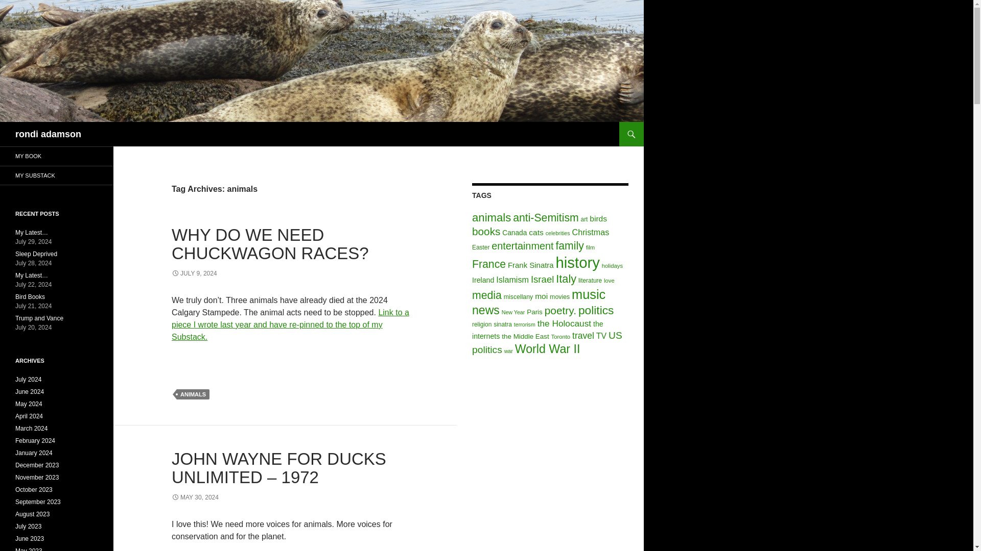  What do you see at coordinates (194, 273) in the screenshot?
I see `JULY 9, 2024` at bounding box center [194, 273].